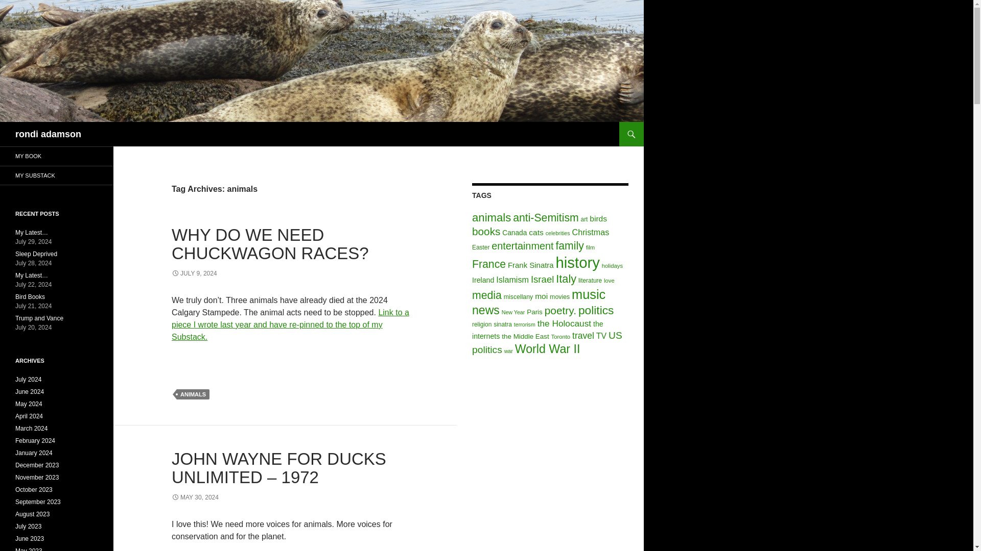  What do you see at coordinates (194, 273) in the screenshot?
I see `JULY 9, 2024` at bounding box center [194, 273].